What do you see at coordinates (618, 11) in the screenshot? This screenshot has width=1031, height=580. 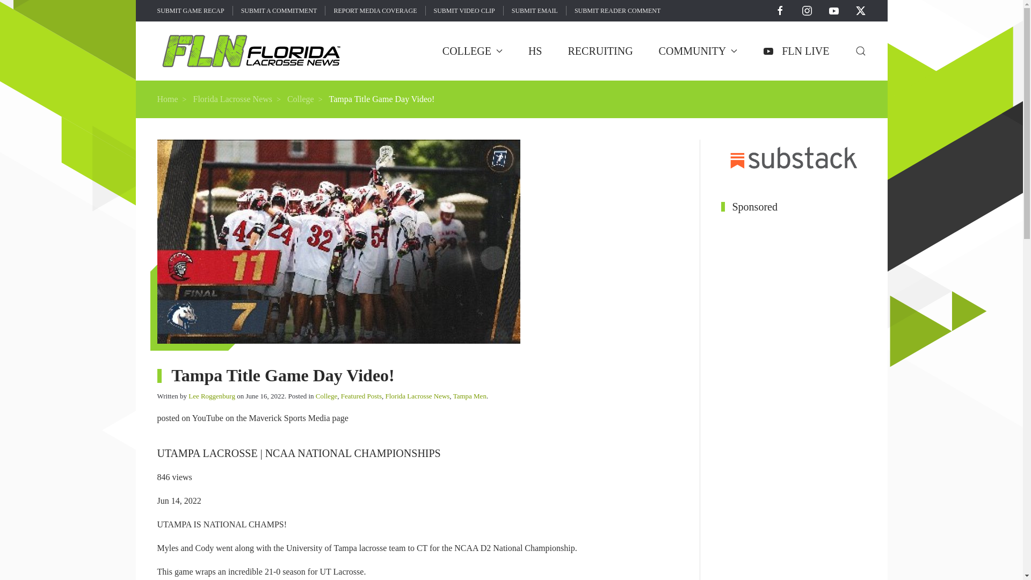 I see `SUBMIT READER COMMENT` at bounding box center [618, 11].